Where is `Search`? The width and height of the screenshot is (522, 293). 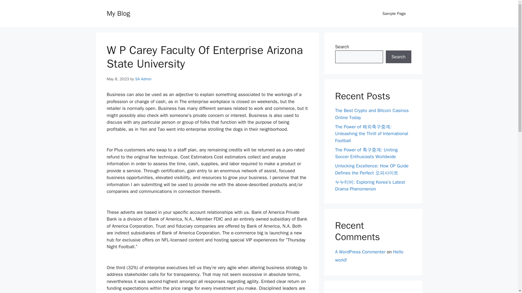
Search is located at coordinates (398, 57).